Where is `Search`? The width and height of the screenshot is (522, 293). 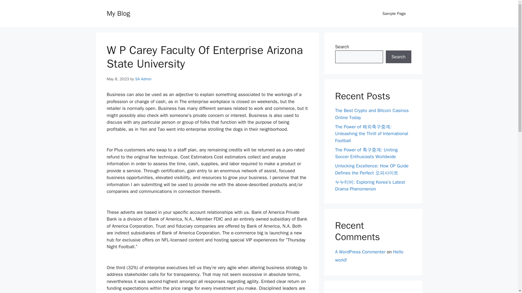
Search is located at coordinates (398, 57).